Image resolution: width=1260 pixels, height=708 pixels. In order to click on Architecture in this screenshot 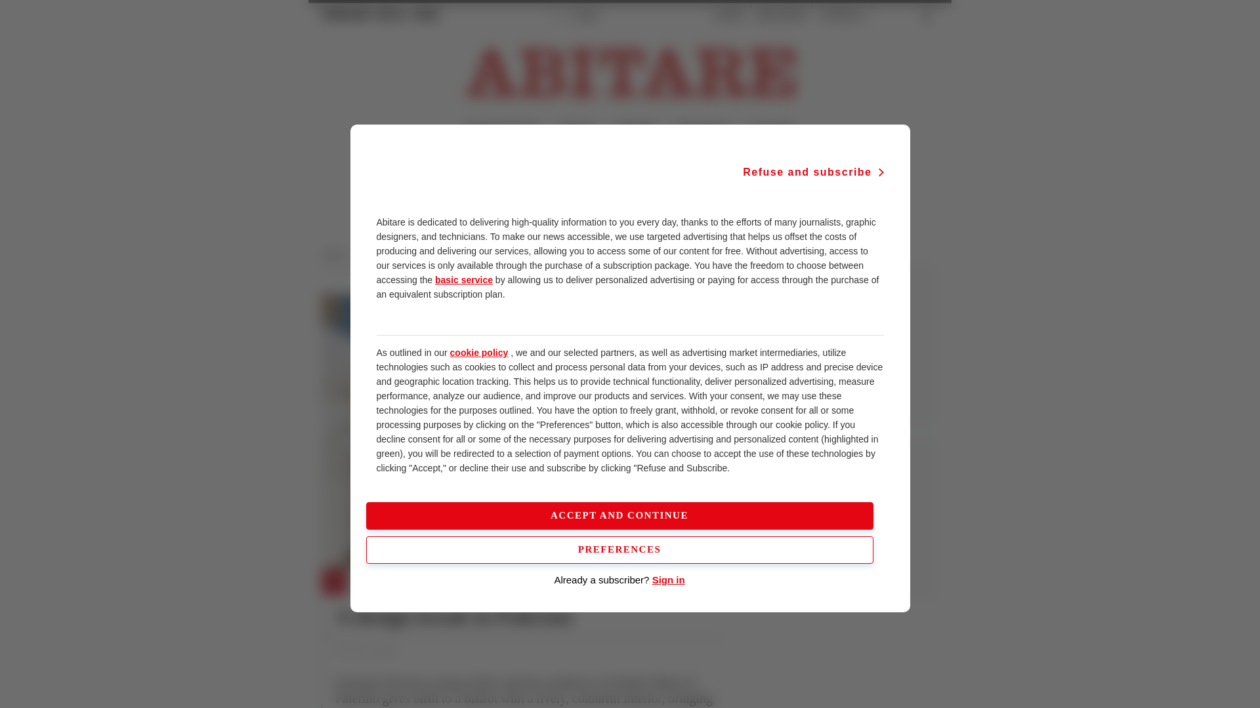, I will do `click(383, 255)`.